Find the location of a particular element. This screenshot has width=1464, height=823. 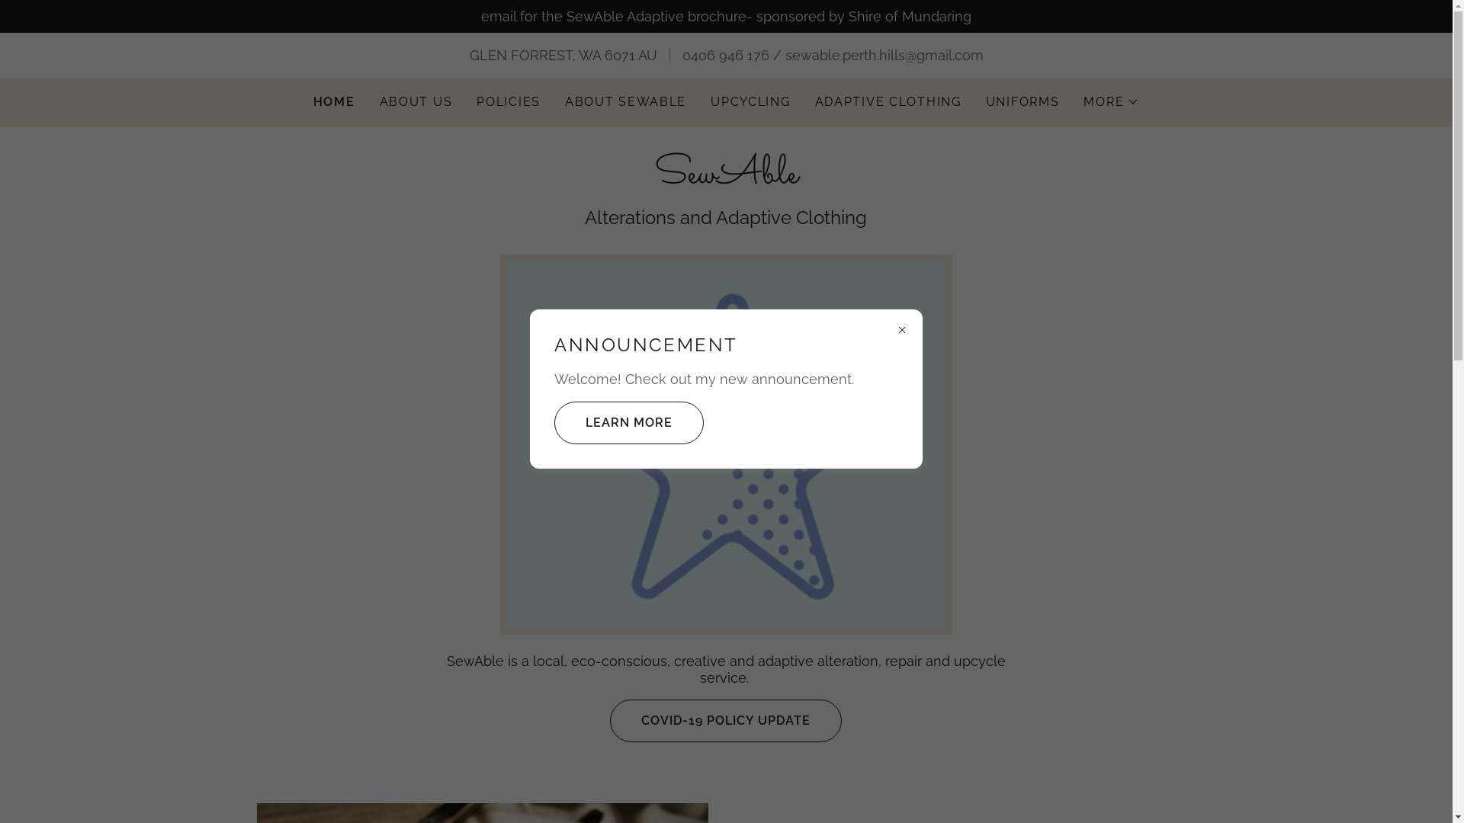

UPCYCLING is located at coordinates (750, 102).